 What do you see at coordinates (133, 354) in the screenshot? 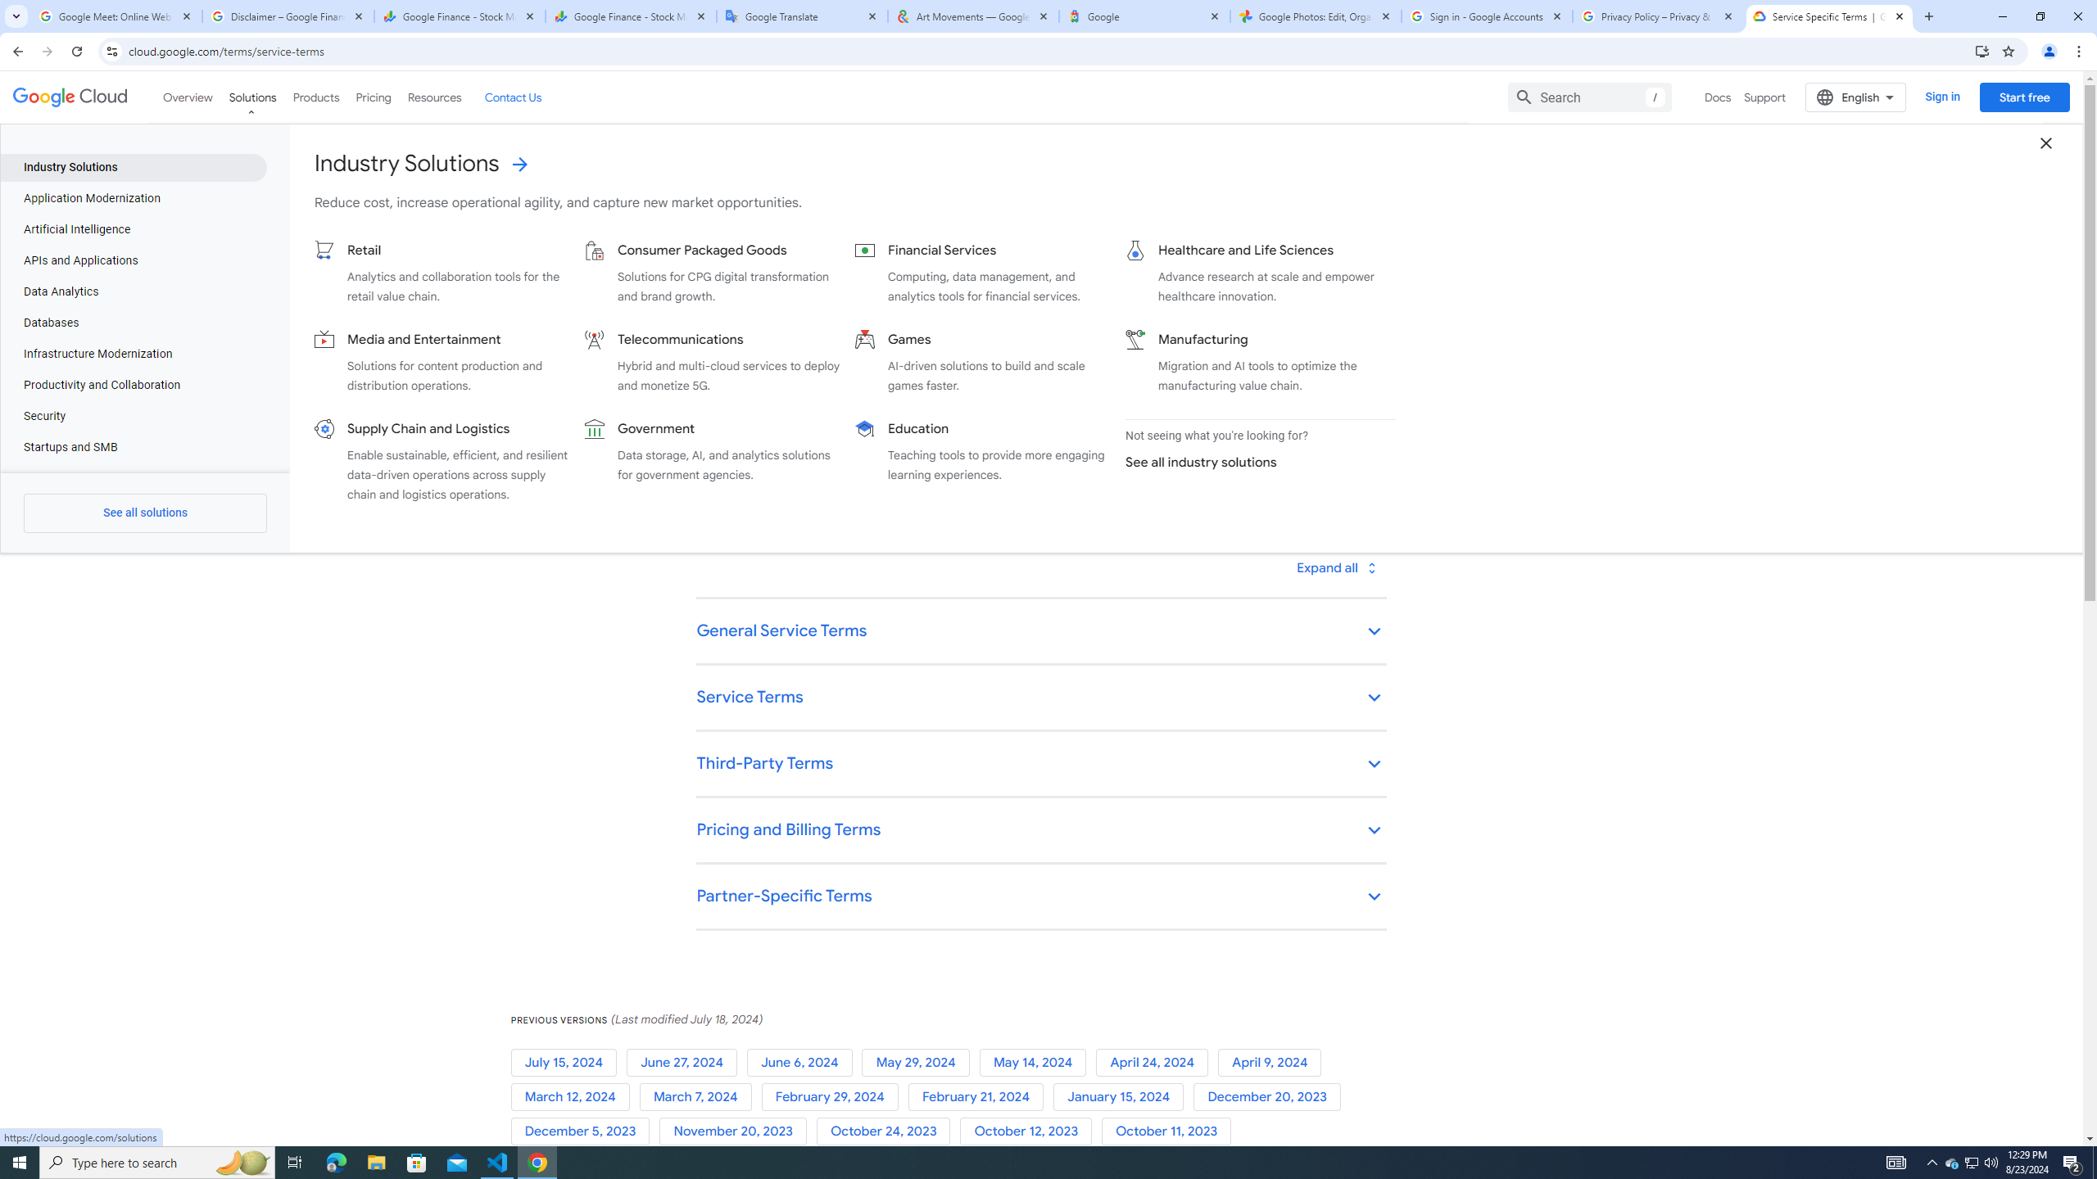
I see `Infrastructure Modernization` at bounding box center [133, 354].